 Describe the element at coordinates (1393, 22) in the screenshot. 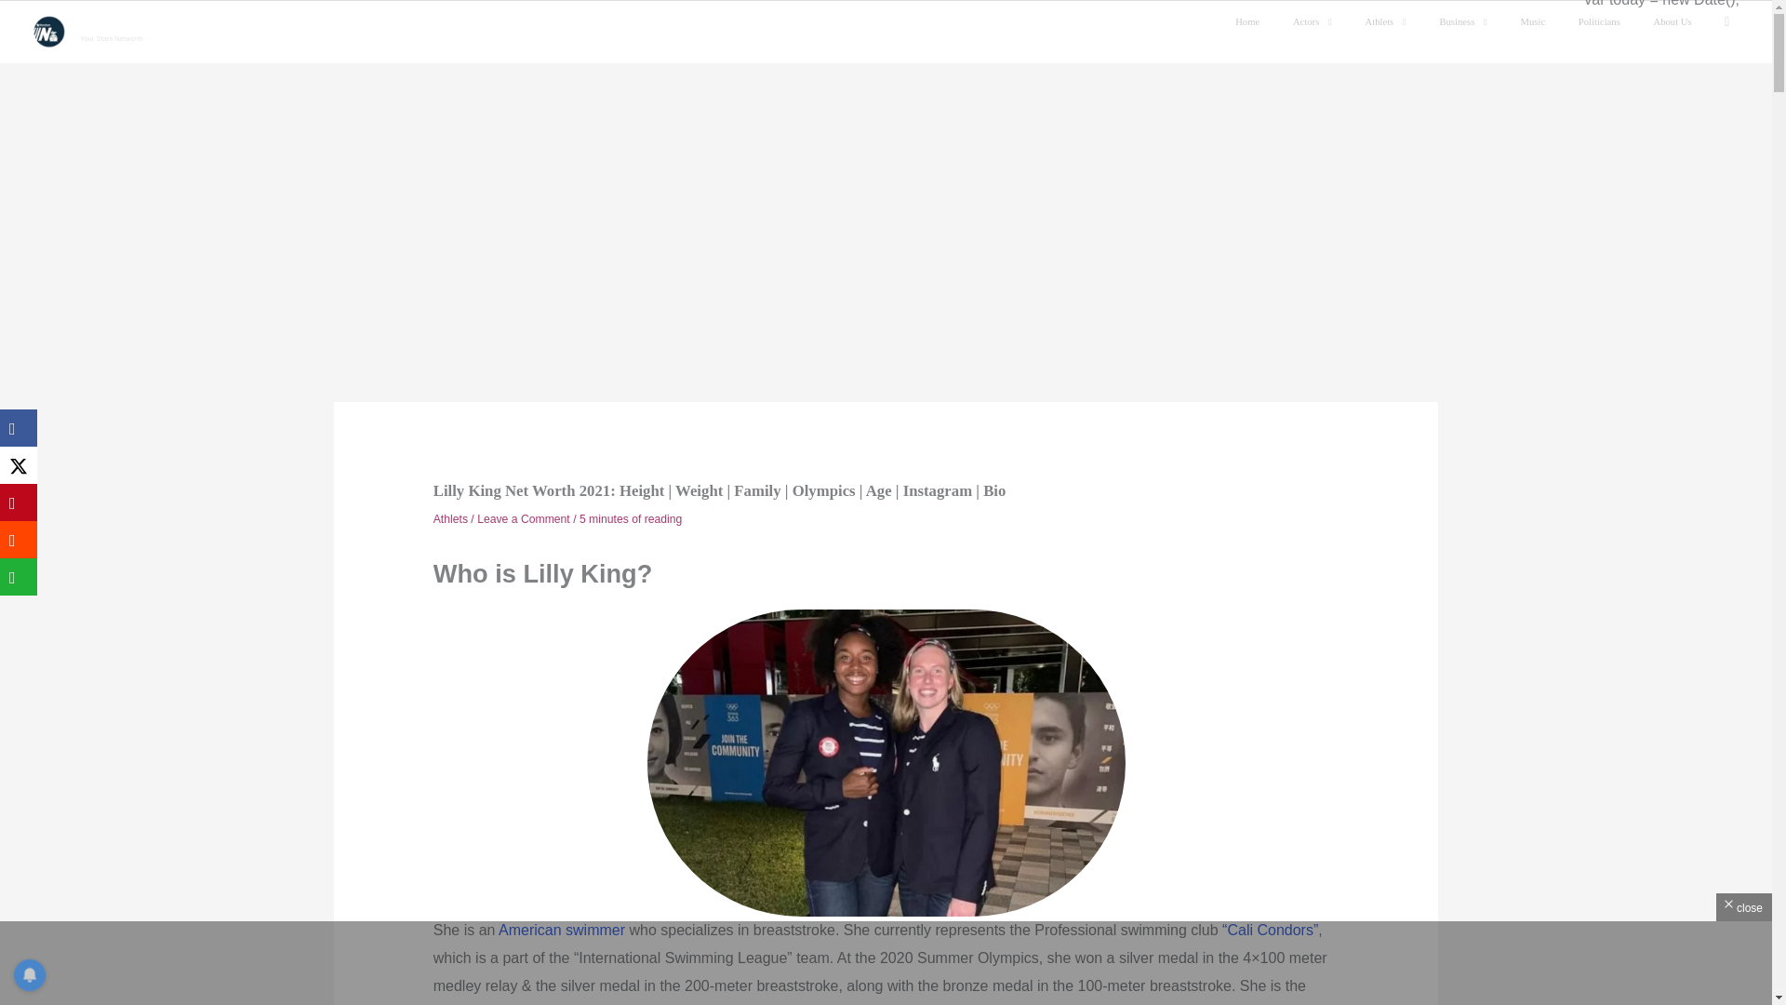

I see `Athlets` at that location.